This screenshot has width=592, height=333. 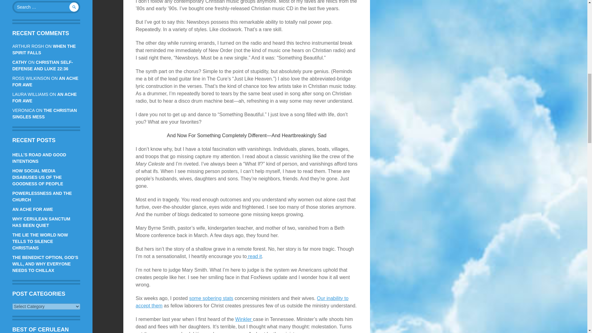 I want to click on AN ACHE FOR AWE, so click(x=33, y=209).